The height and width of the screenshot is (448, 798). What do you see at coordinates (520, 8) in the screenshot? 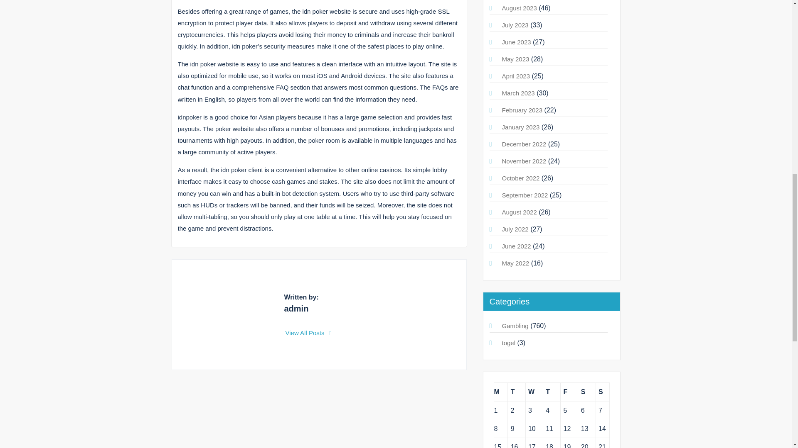
I see `August 2023` at bounding box center [520, 8].